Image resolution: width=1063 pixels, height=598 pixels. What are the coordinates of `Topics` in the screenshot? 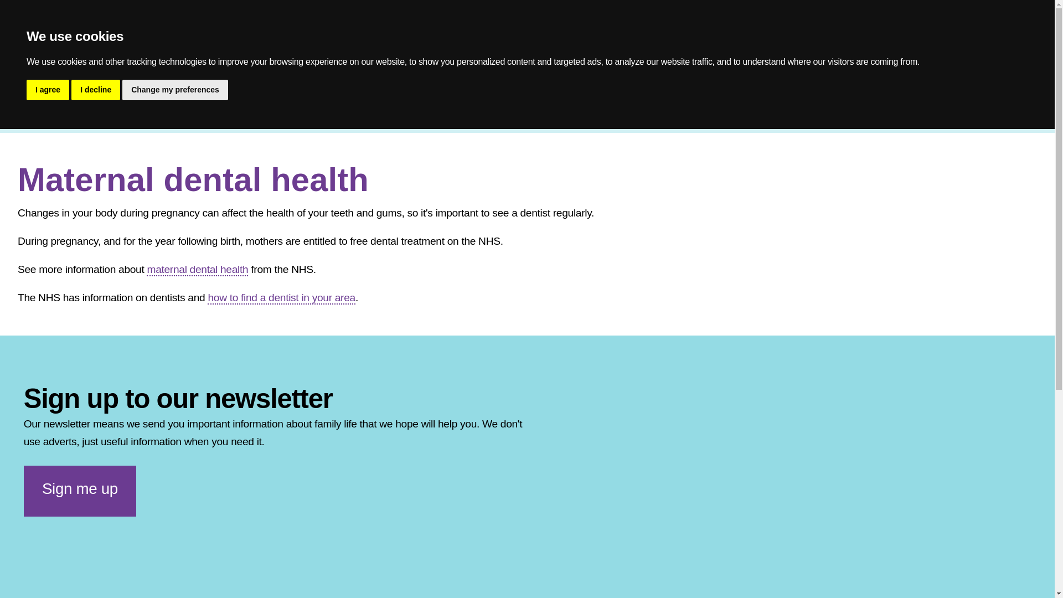 It's located at (154, 84).